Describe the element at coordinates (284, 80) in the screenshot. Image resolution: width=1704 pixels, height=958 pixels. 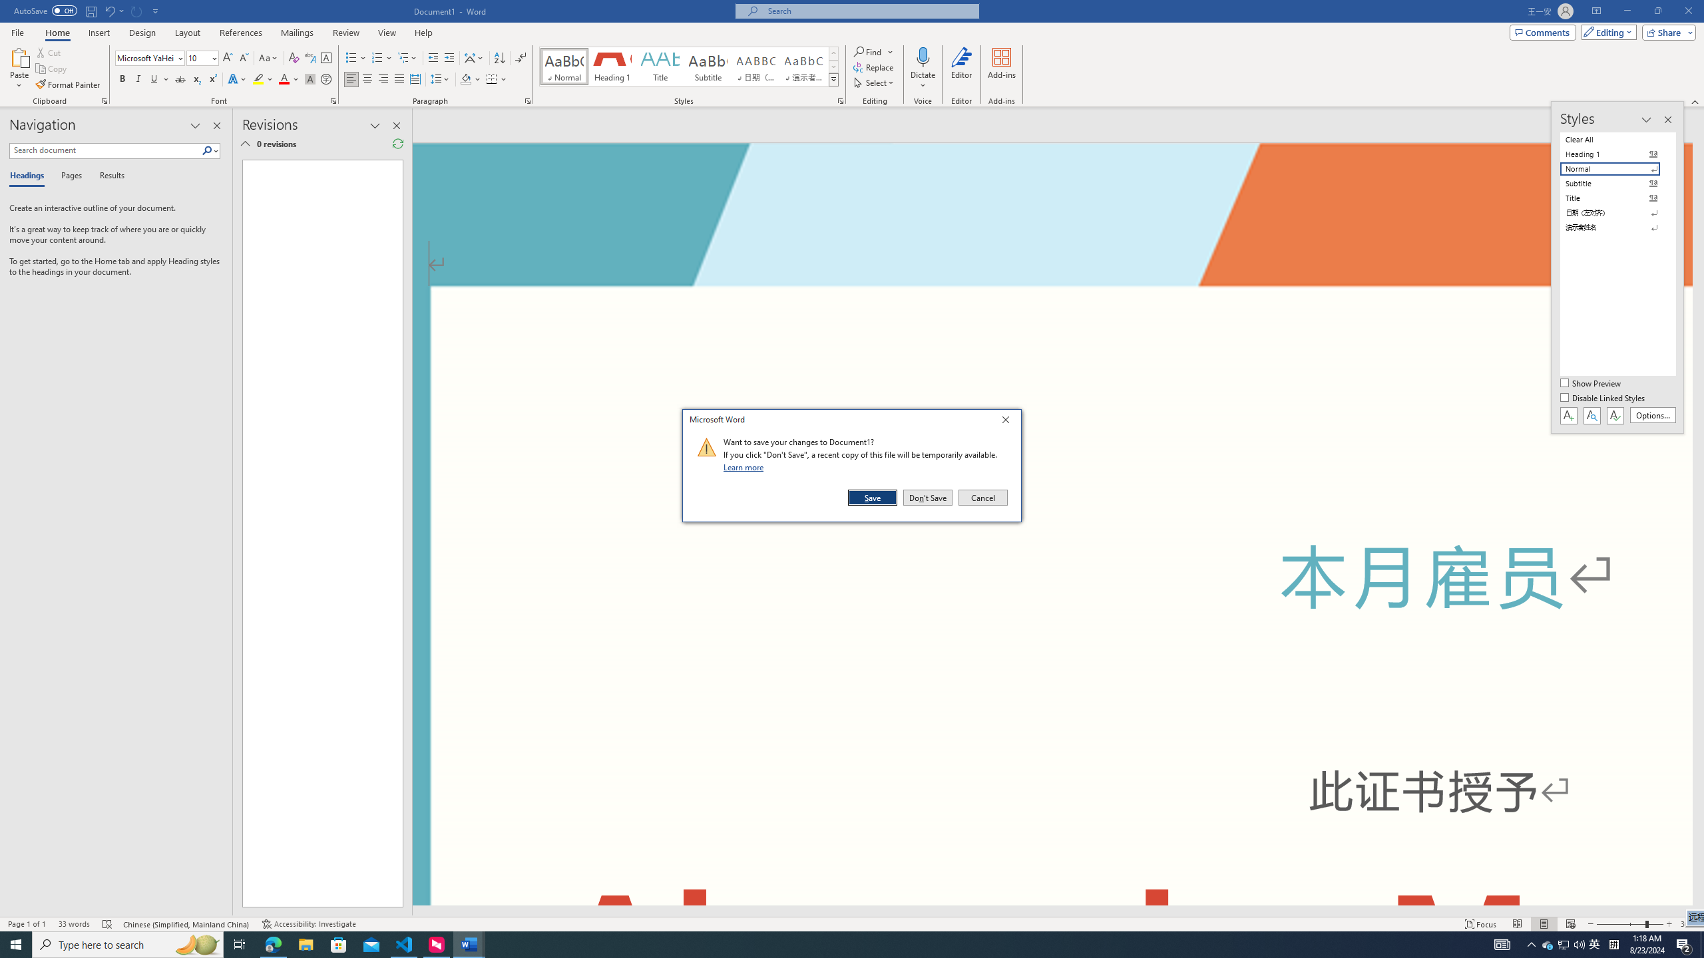
I see `Font Color Red` at that location.